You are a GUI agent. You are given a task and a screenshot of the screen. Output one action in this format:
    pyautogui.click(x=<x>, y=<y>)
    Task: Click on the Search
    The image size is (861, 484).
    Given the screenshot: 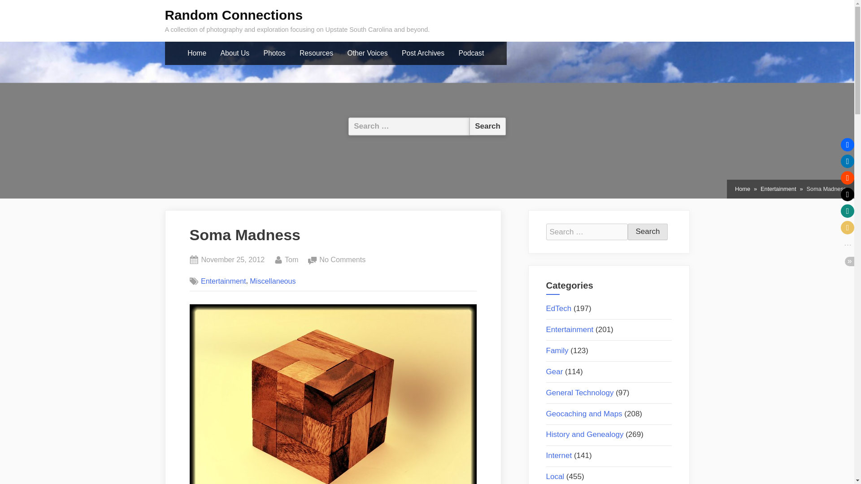 What is the action you would take?
    pyautogui.click(x=648, y=232)
    